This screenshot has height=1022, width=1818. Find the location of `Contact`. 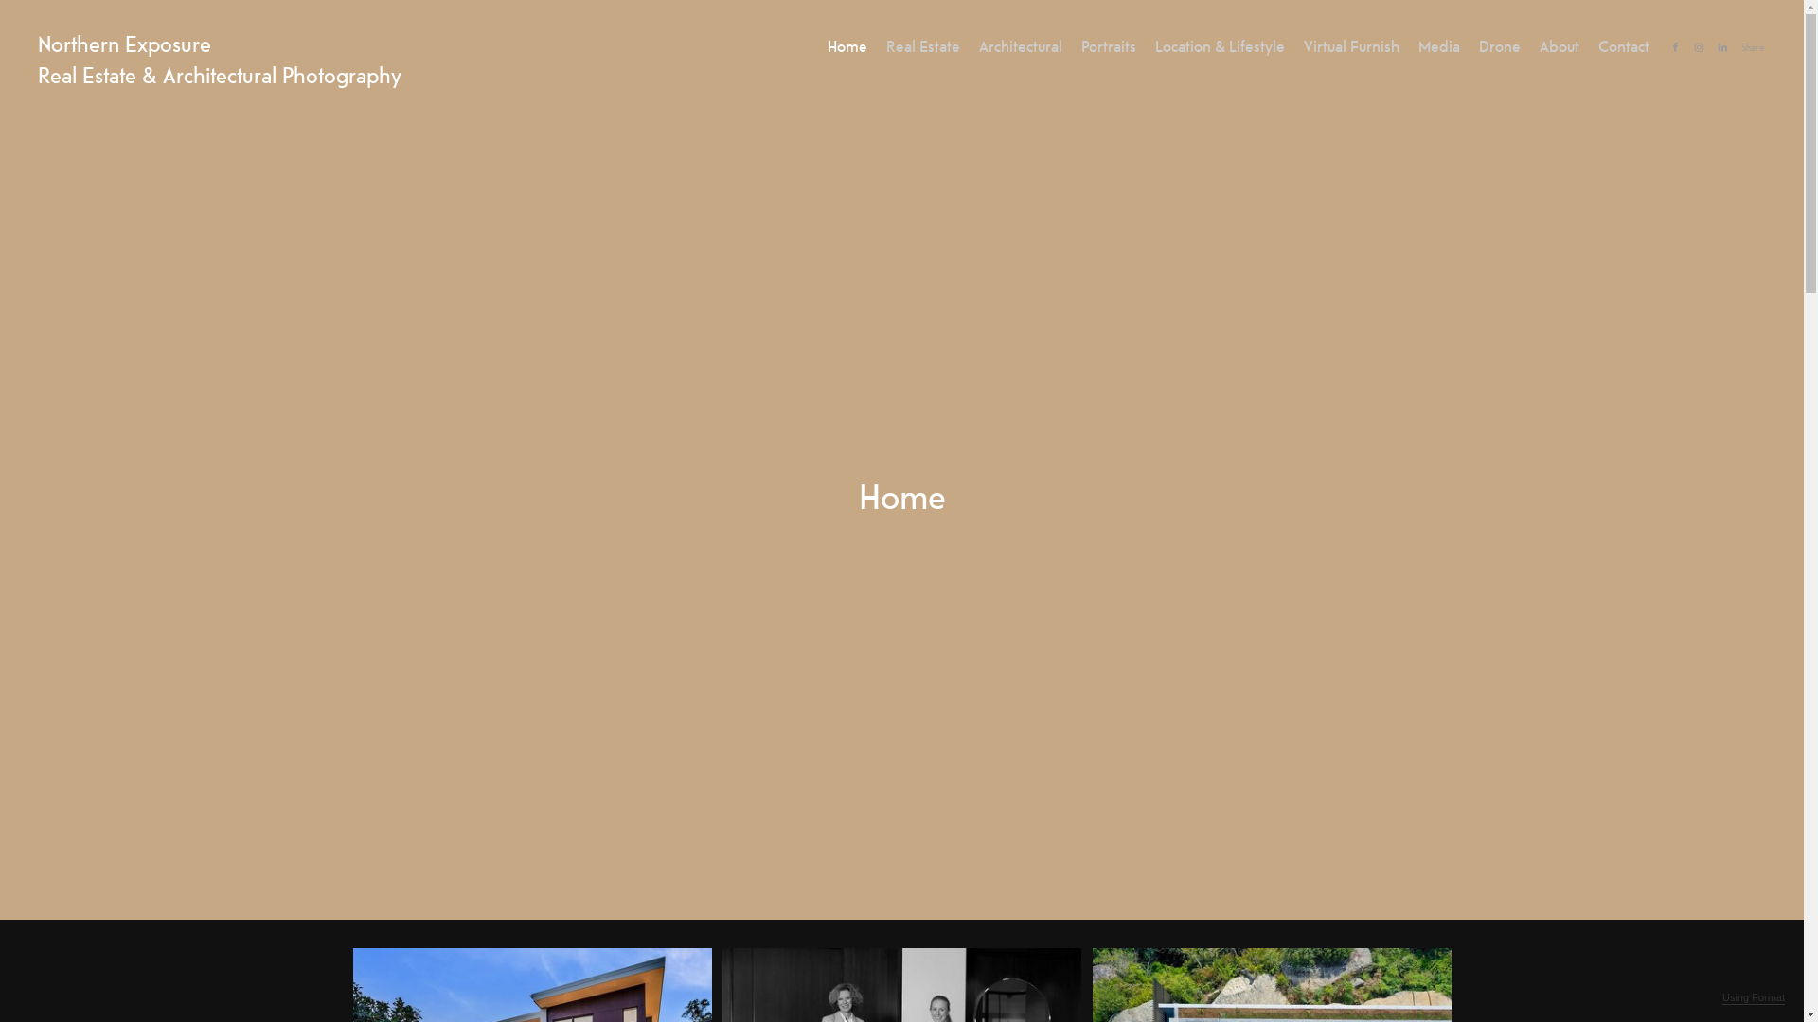

Contact is located at coordinates (1624, 45).